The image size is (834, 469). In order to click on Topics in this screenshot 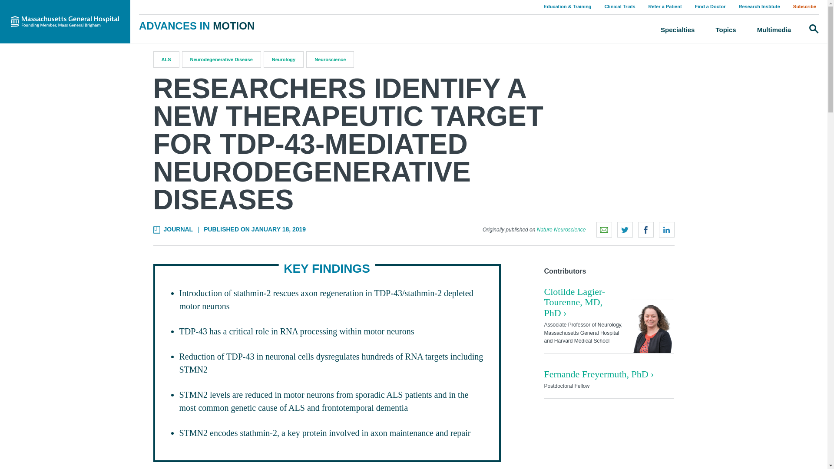, I will do `click(725, 30)`.